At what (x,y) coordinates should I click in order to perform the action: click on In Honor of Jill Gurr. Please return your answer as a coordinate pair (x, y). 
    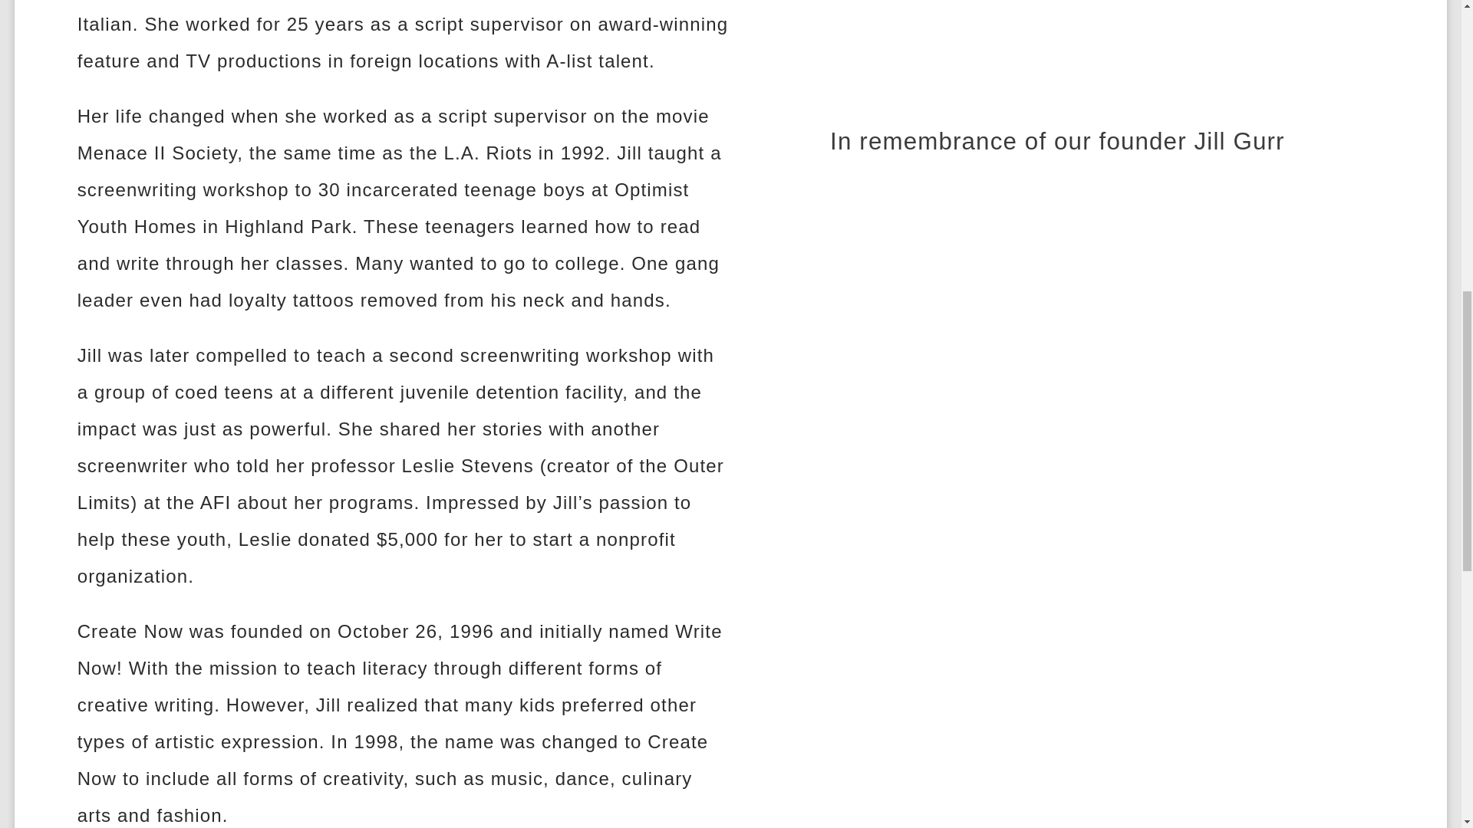
    Looking at the image, I should click on (1056, 52).